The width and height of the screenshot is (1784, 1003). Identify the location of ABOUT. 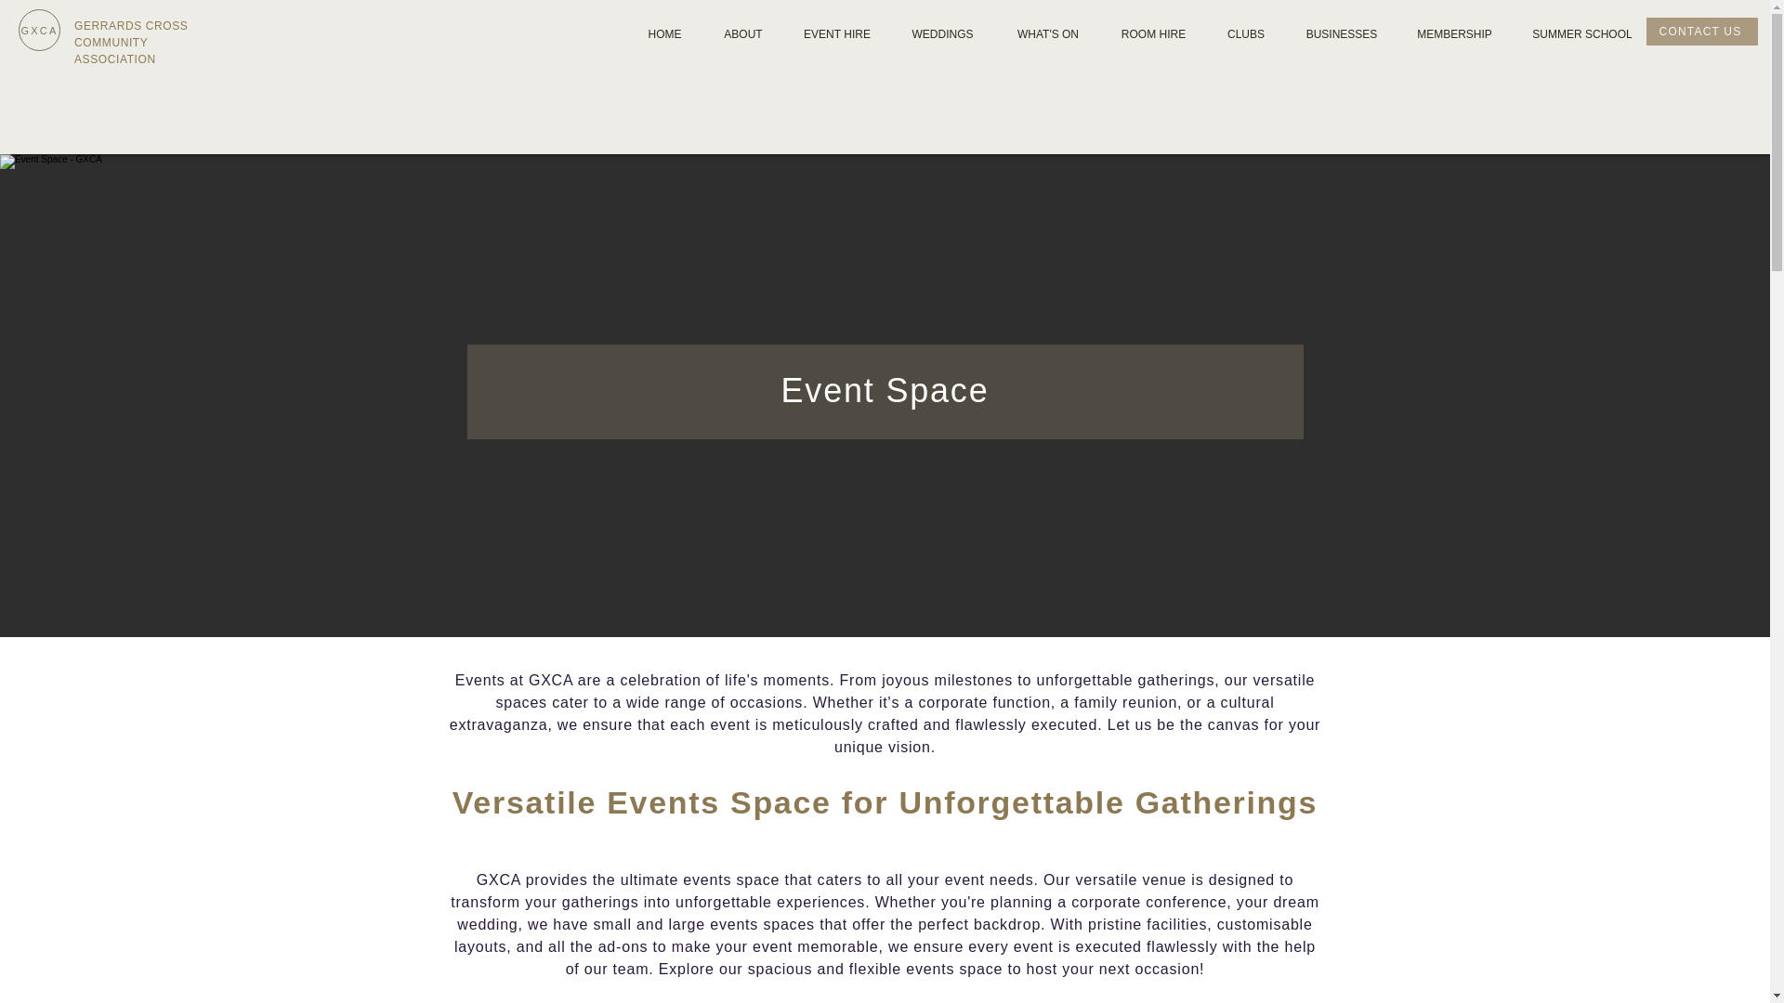
(743, 35).